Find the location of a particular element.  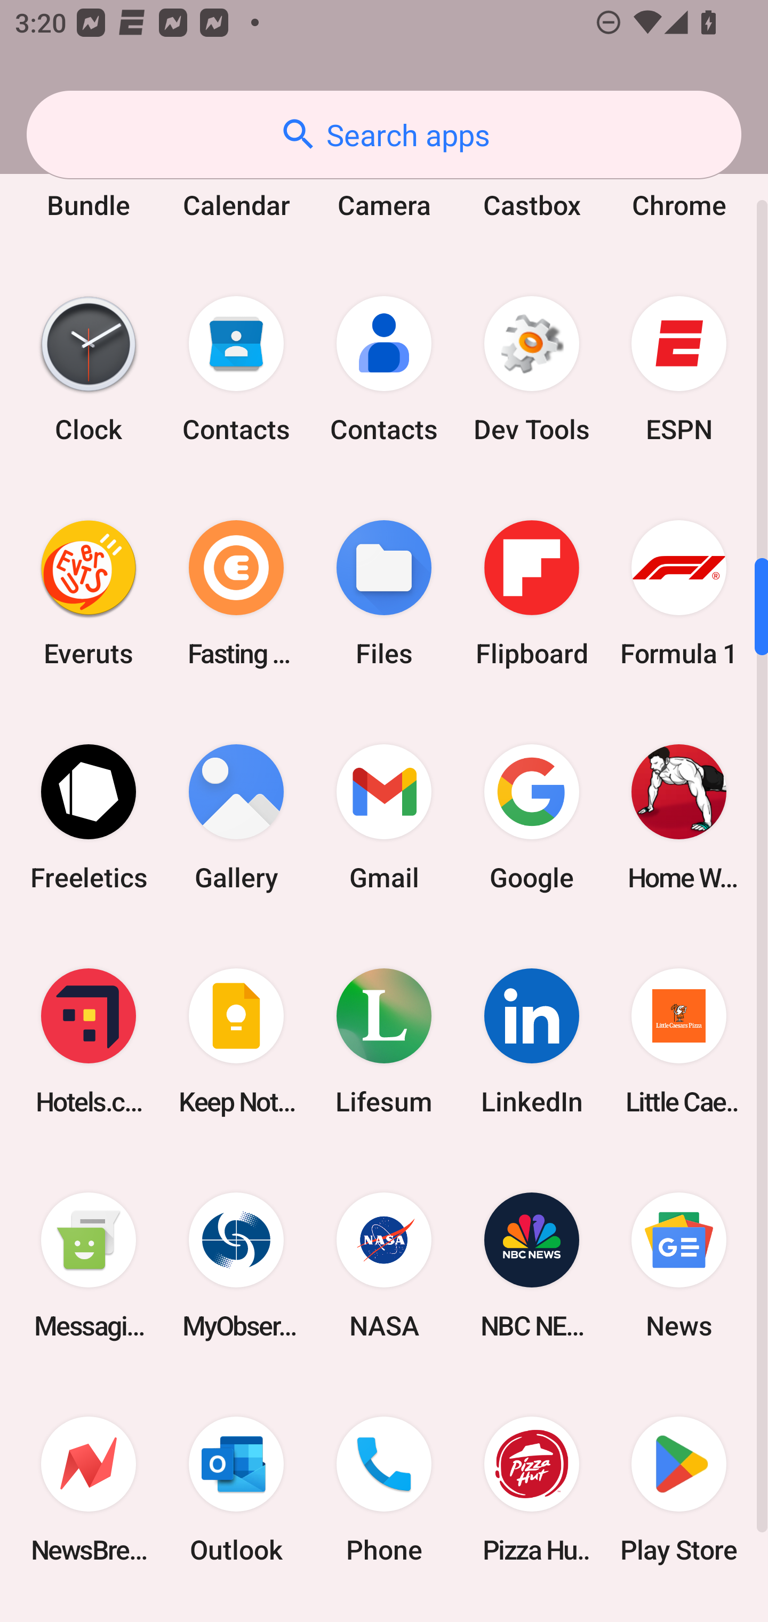

Keep Notes is located at coordinates (236, 1041).